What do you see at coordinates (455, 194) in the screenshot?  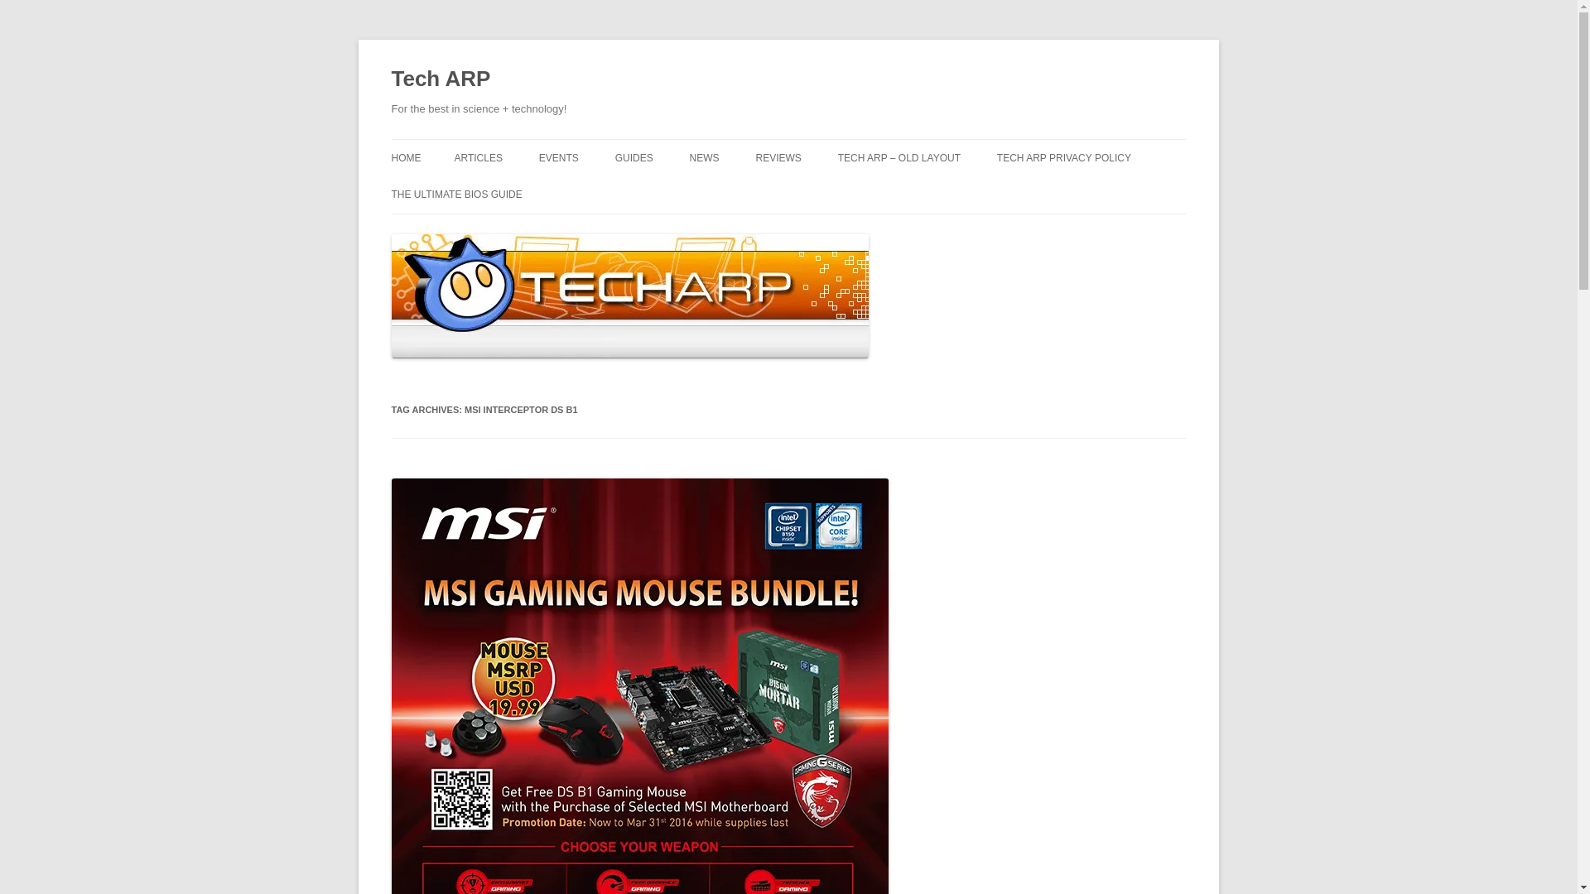 I see `THE ULTIMATE BIOS GUIDE` at bounding box center [455, 194].